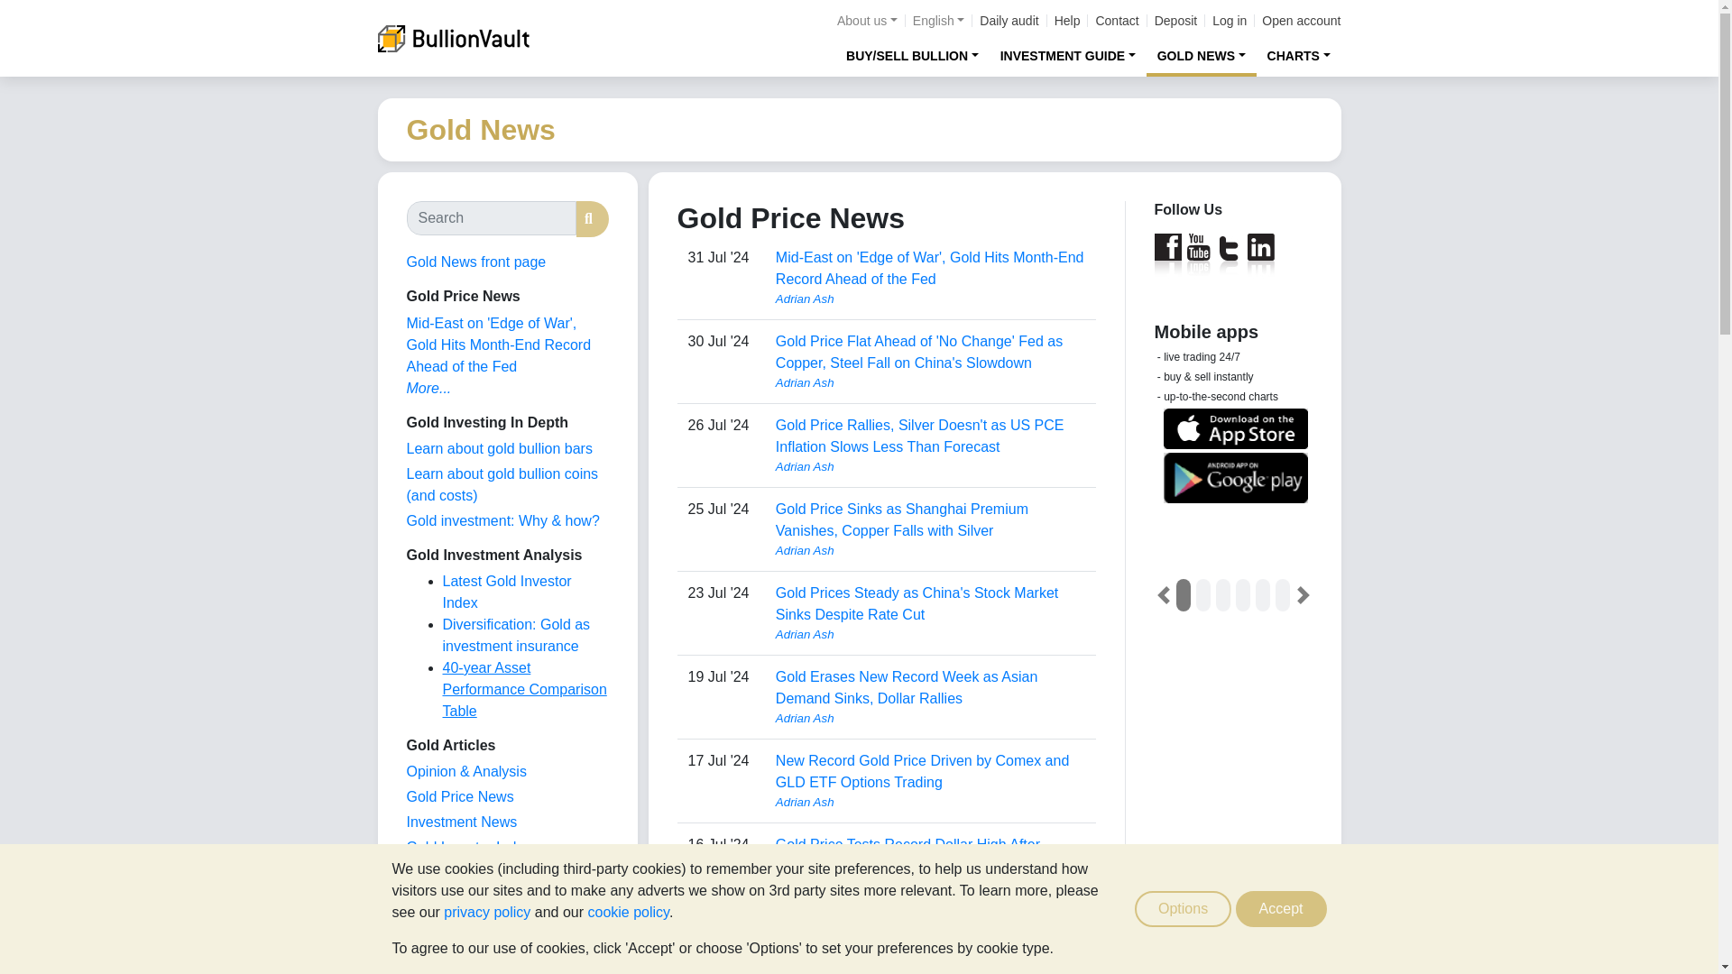 The image size is (1732, 974). Describe the element at coordinates (1175, 21) in the screenshot. I see `Deposit` at that location.